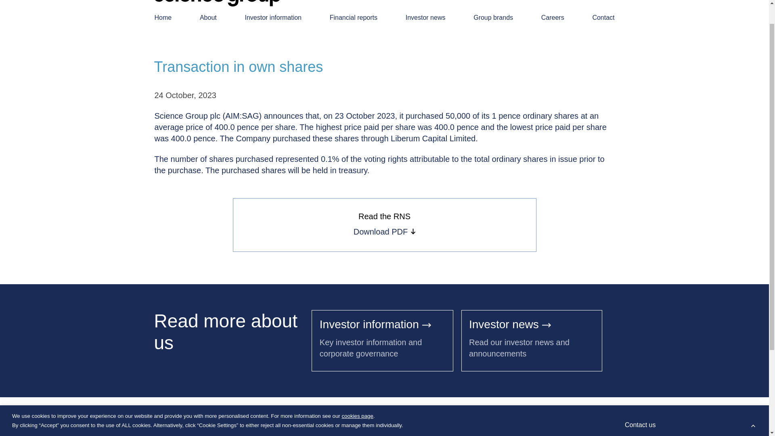 Image resolution: width=775 pixels, height=436 pixels. I want to click on Investor information, so click(375, 324).